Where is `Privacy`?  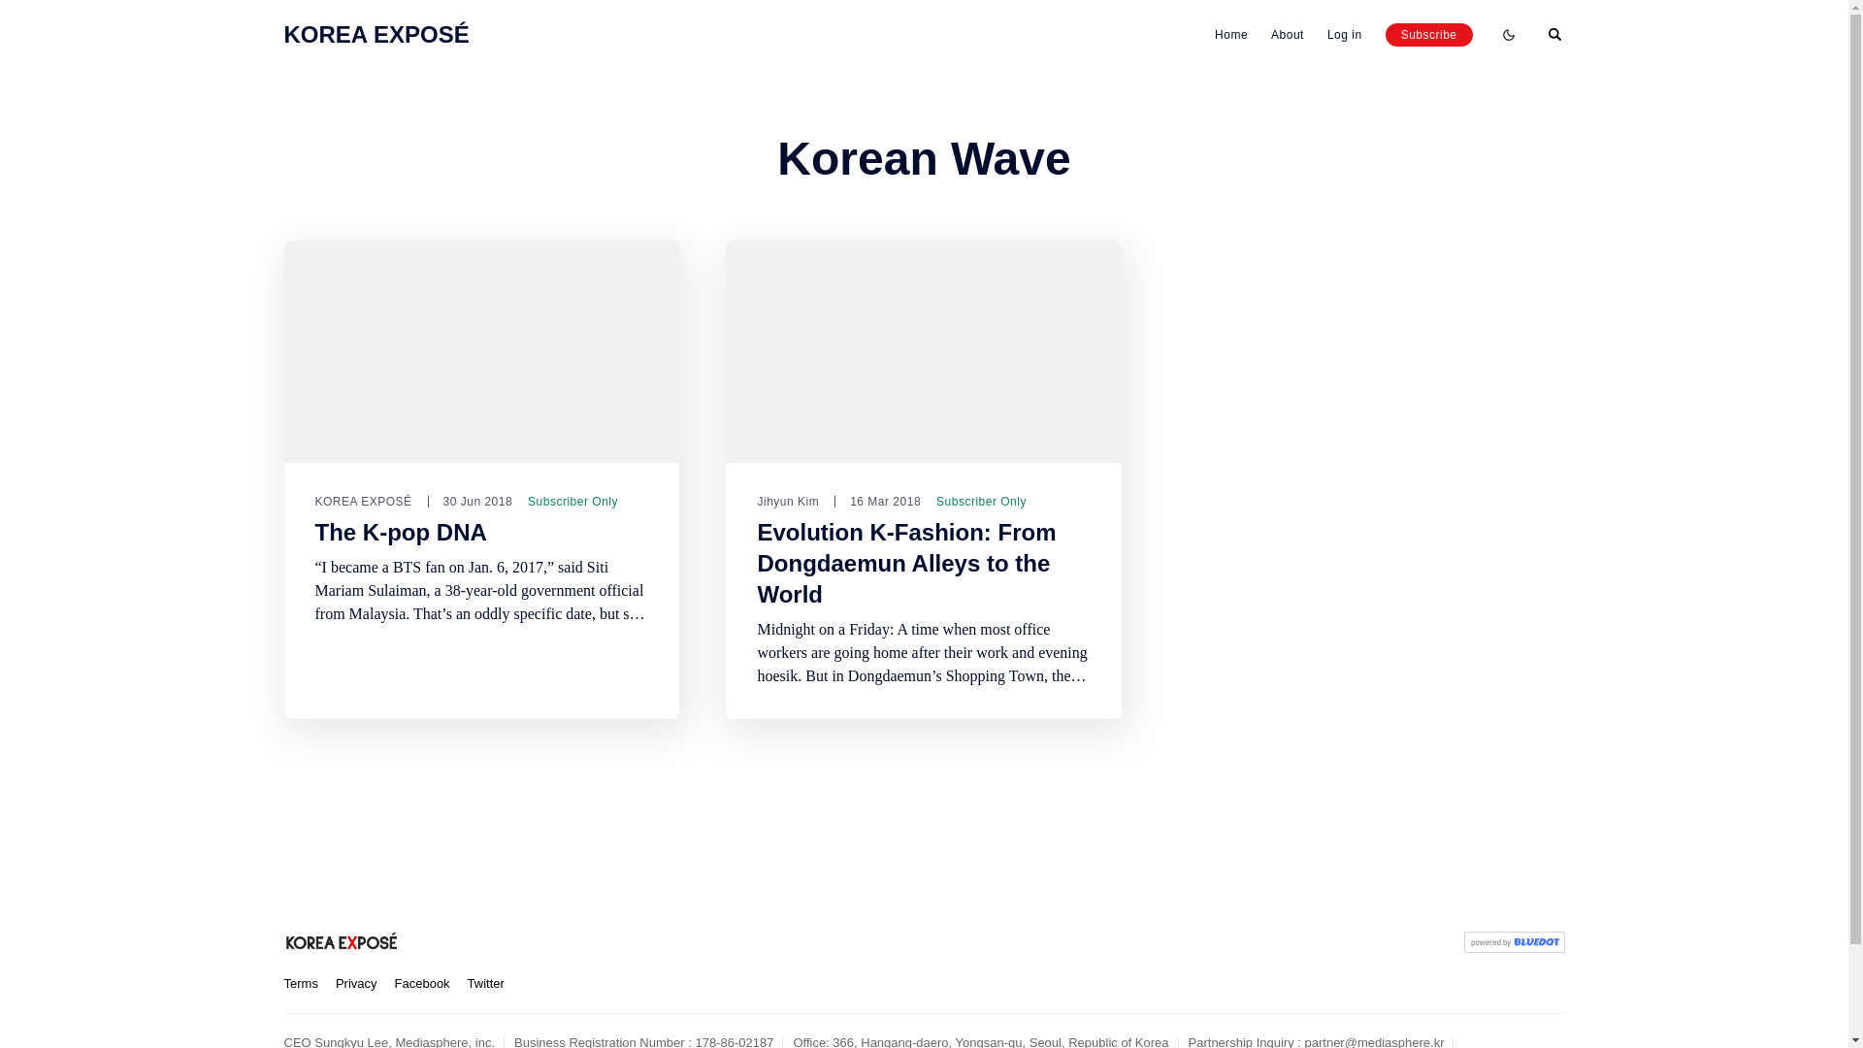 Privacy is located at coordinates (356, 984).